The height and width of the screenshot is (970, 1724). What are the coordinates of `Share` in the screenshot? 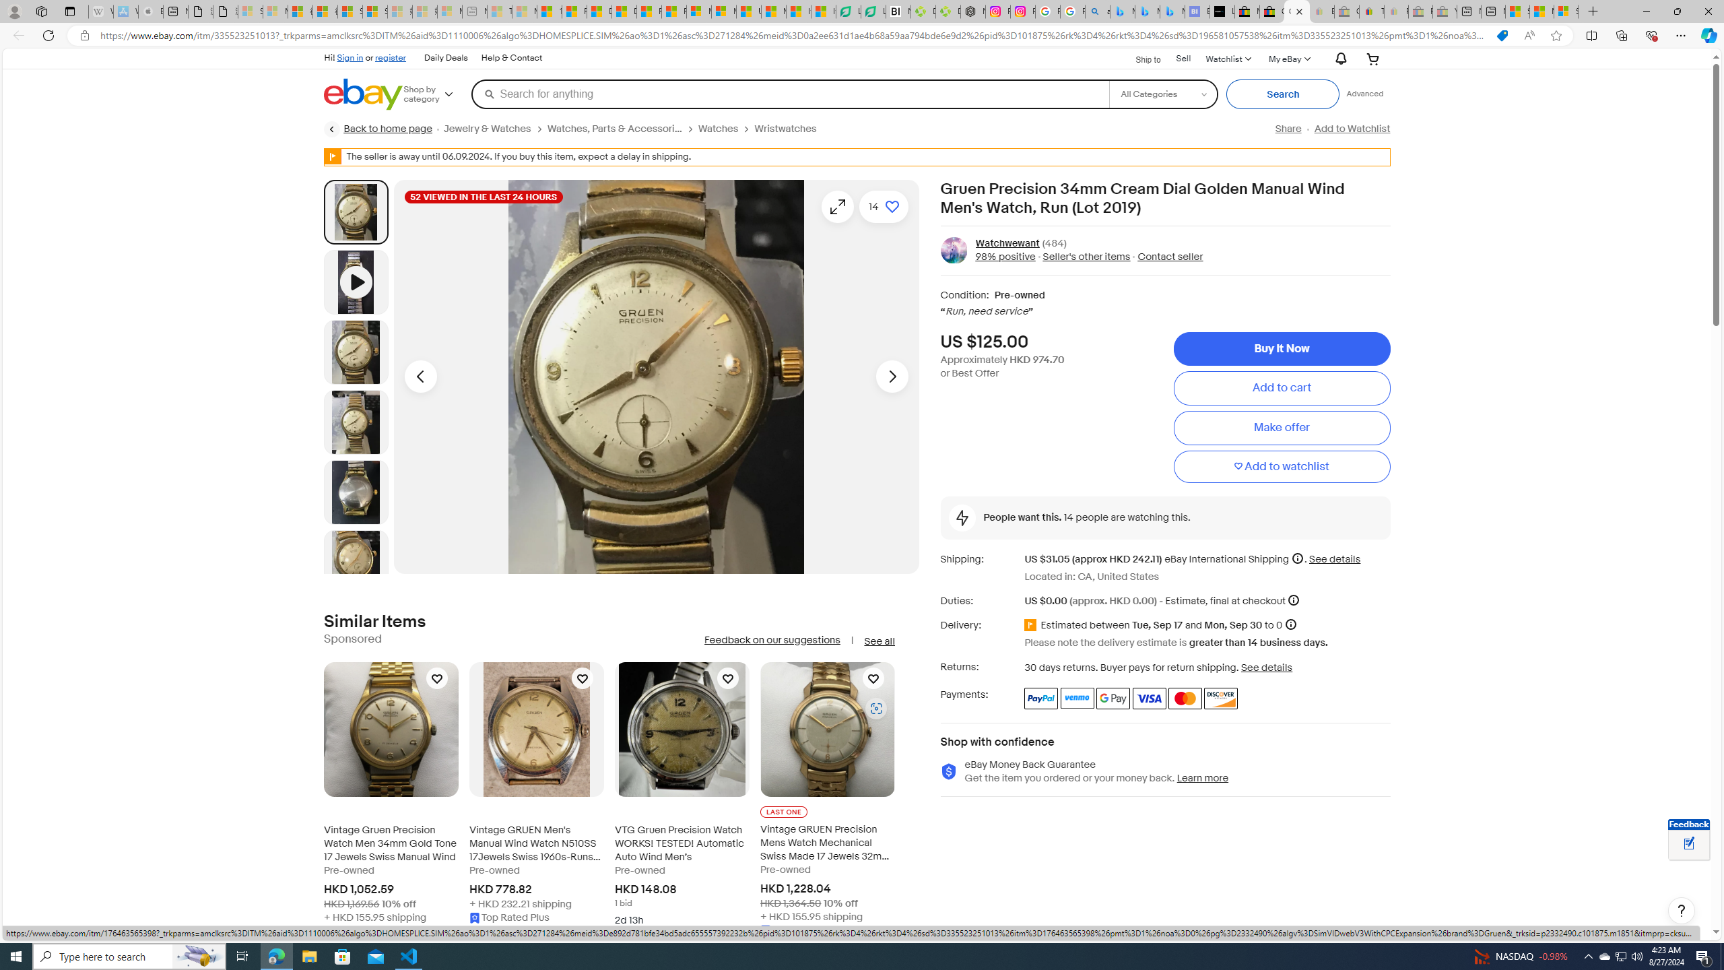 It's located at (1288, 129).